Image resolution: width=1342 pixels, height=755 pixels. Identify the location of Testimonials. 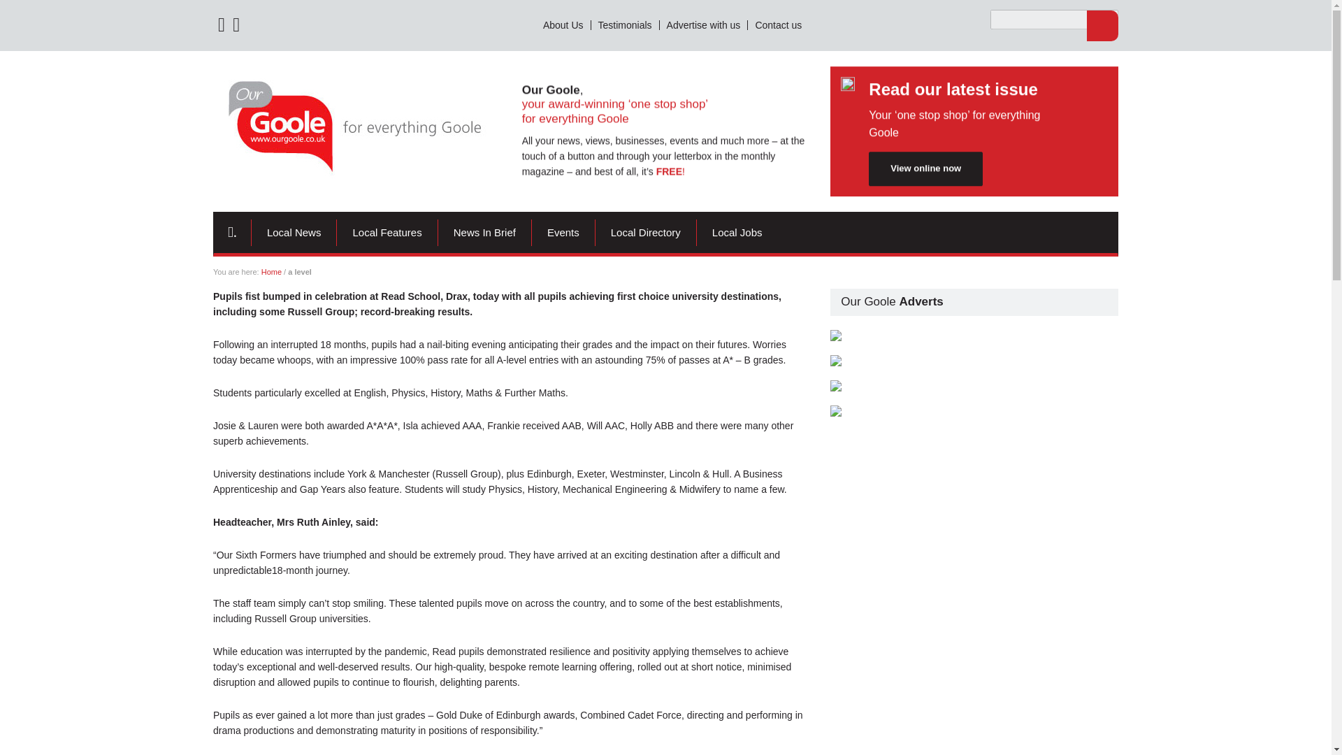
(626, 25).